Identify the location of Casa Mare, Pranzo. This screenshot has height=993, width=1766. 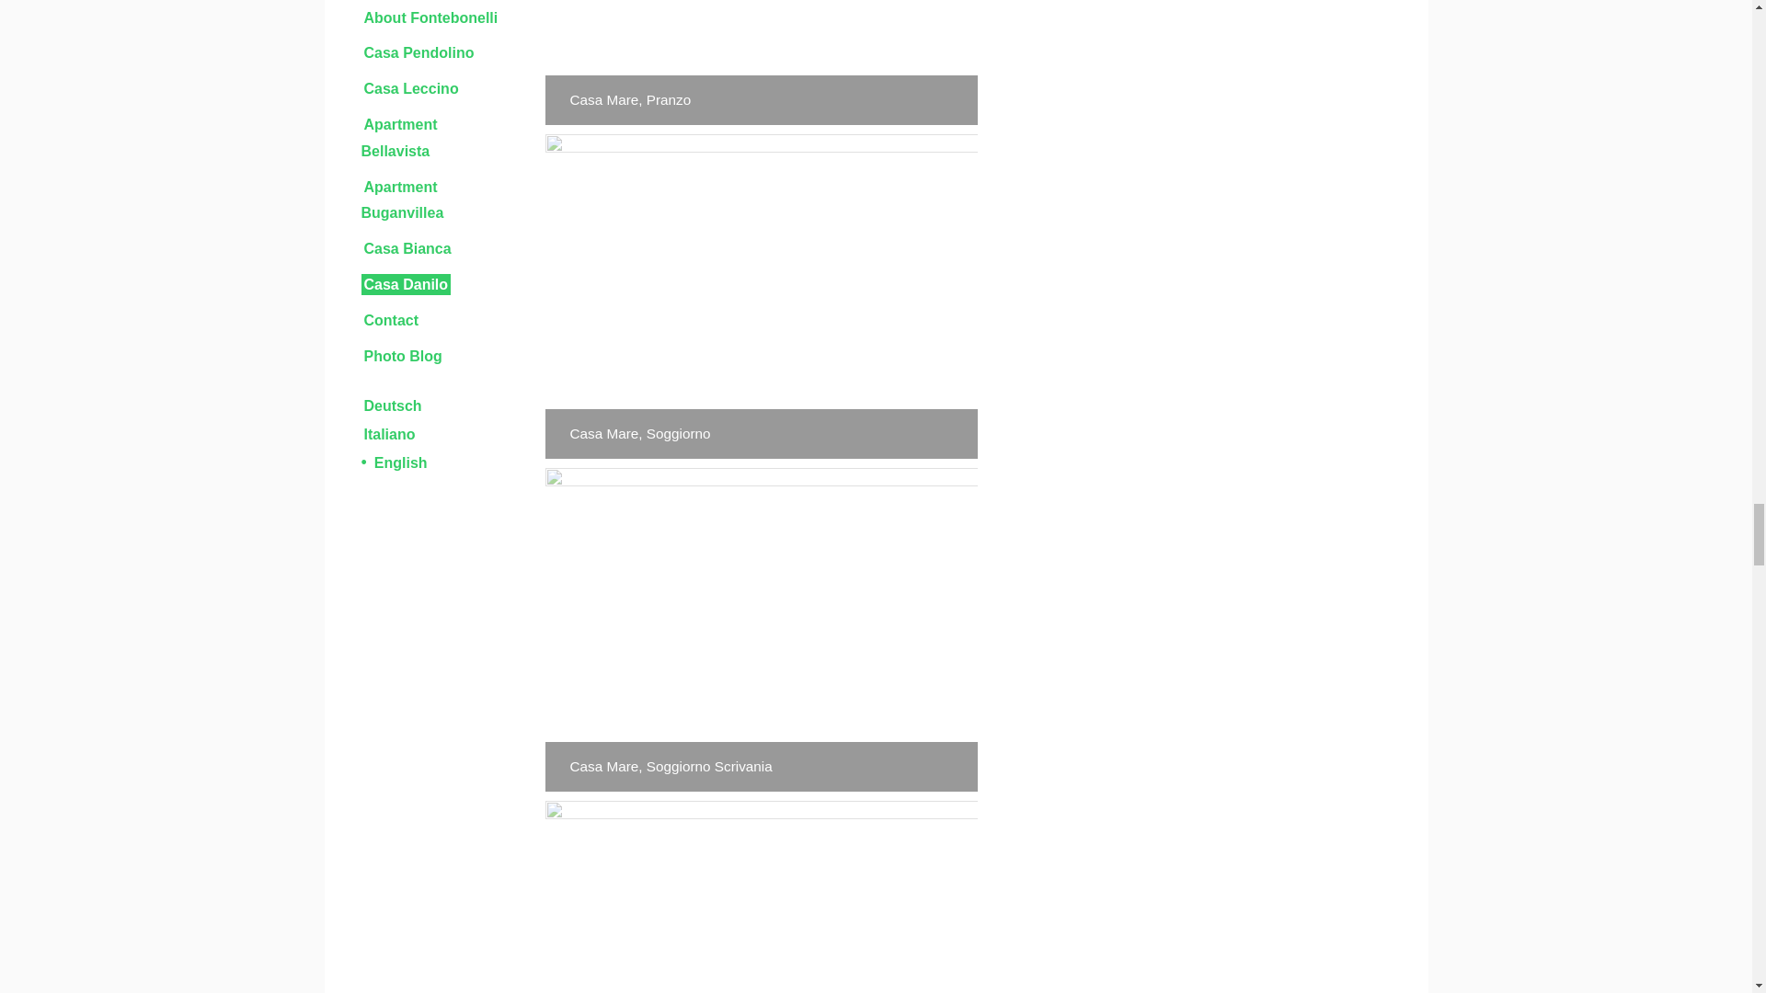
(760, 63).